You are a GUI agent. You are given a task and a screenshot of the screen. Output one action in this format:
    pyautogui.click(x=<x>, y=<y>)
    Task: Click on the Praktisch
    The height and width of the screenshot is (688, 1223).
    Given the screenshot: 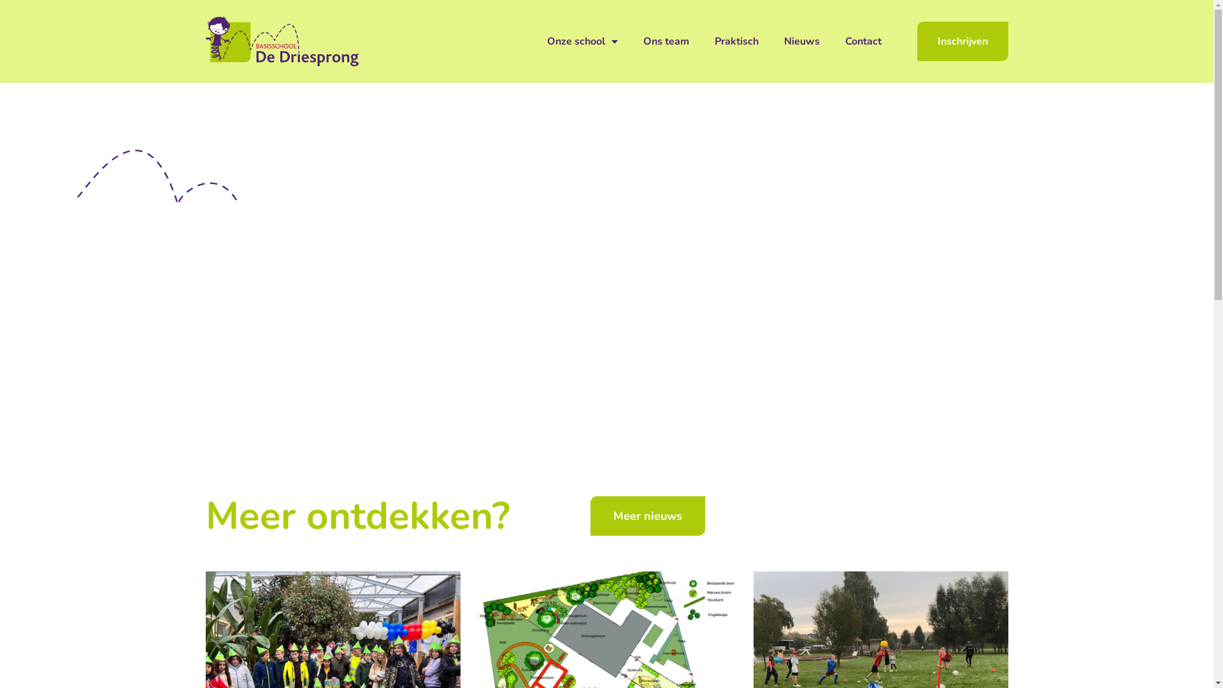 What is the action you would take?
    pyautogui.click(x=736, y=41)
    